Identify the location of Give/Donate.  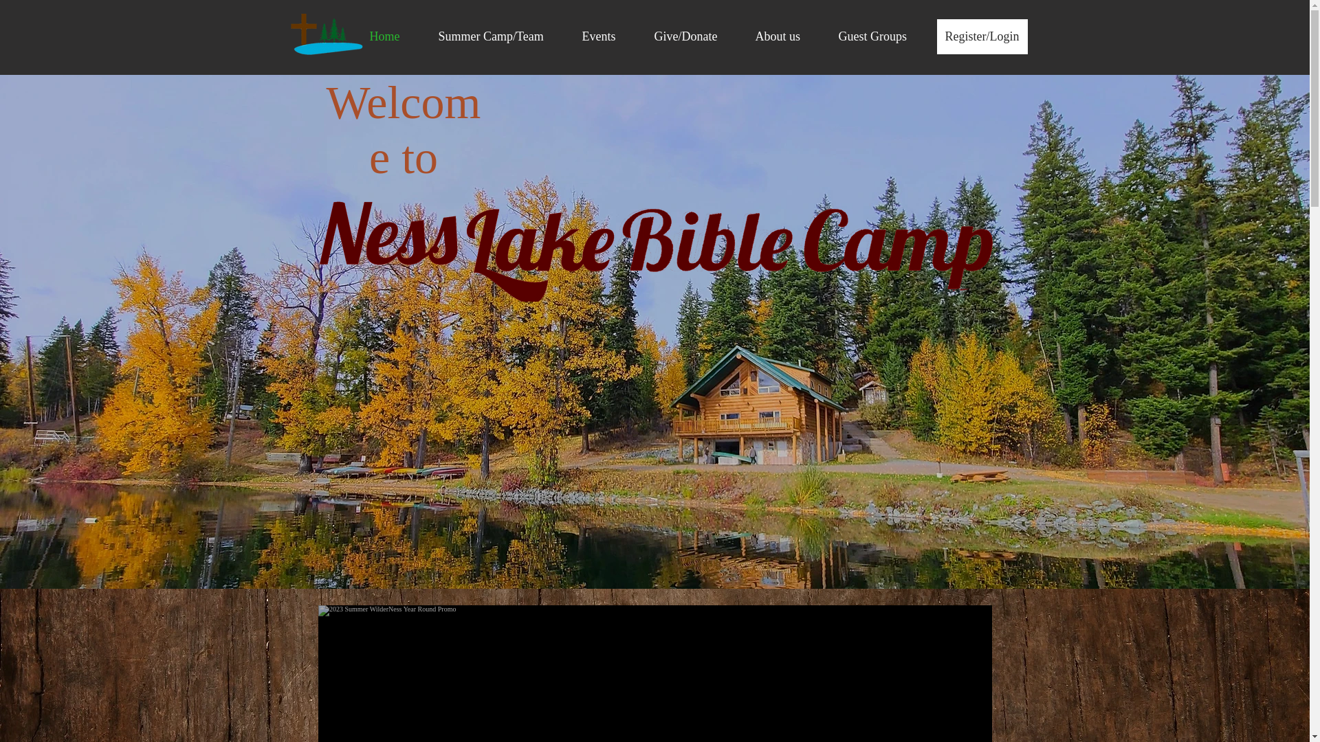
(694, 37).